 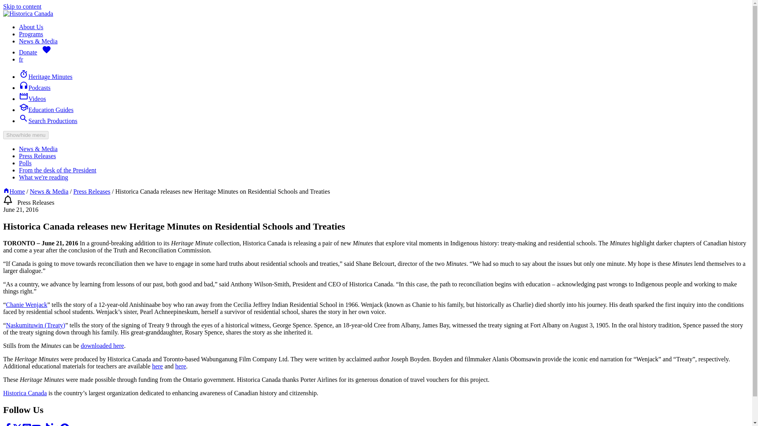 What do you see at coordinates (8, 424) in the screenshot?
I see `Facebook` at bounding box center [8, 424].